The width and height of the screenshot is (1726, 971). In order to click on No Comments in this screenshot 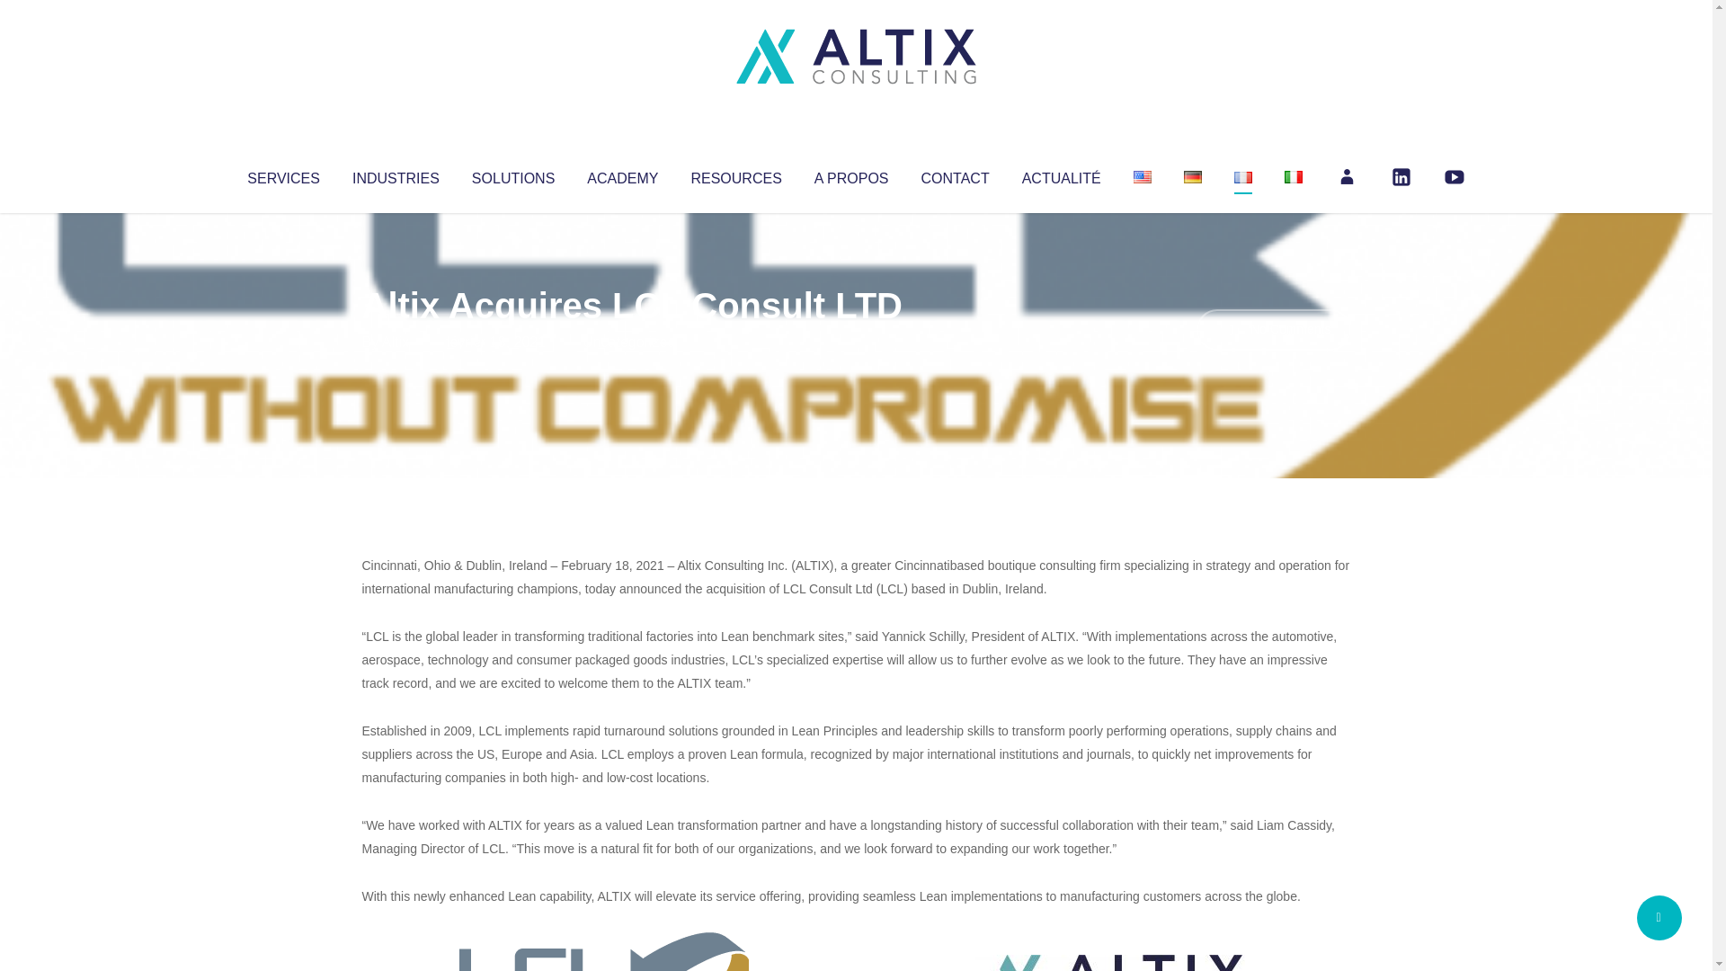, I will do `click(1273, 329)`.